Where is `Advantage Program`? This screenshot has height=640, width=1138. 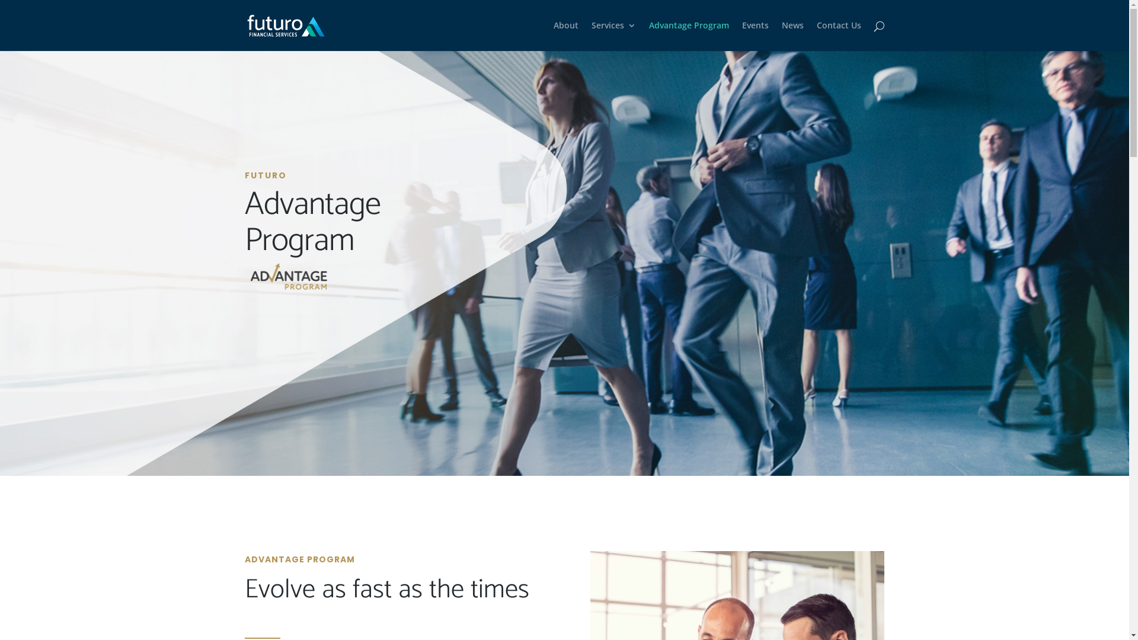
Advantage Program is located at coordinates (689, 36).